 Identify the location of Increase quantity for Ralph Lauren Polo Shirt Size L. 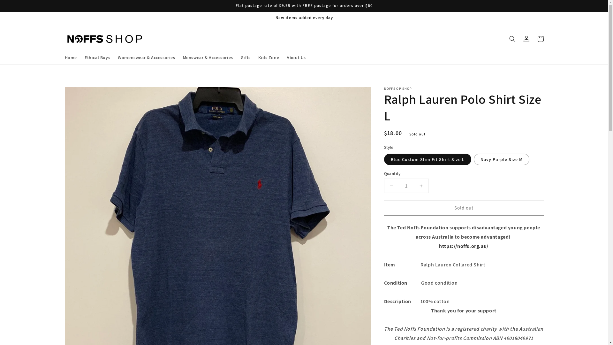
(421, 186).